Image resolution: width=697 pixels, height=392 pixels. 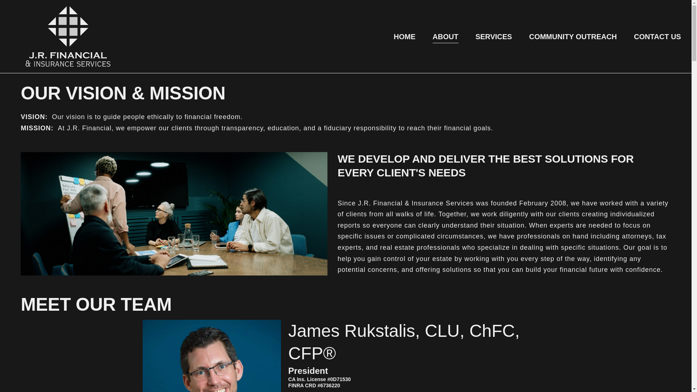 I want to click on SERVICES, so click(x=494, y=36).